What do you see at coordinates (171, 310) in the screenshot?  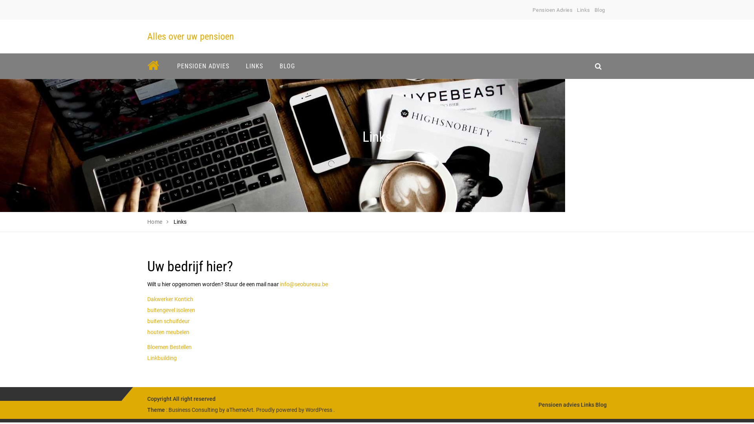 I see `buitengevel isoleren` at bounding box center [171, 310].